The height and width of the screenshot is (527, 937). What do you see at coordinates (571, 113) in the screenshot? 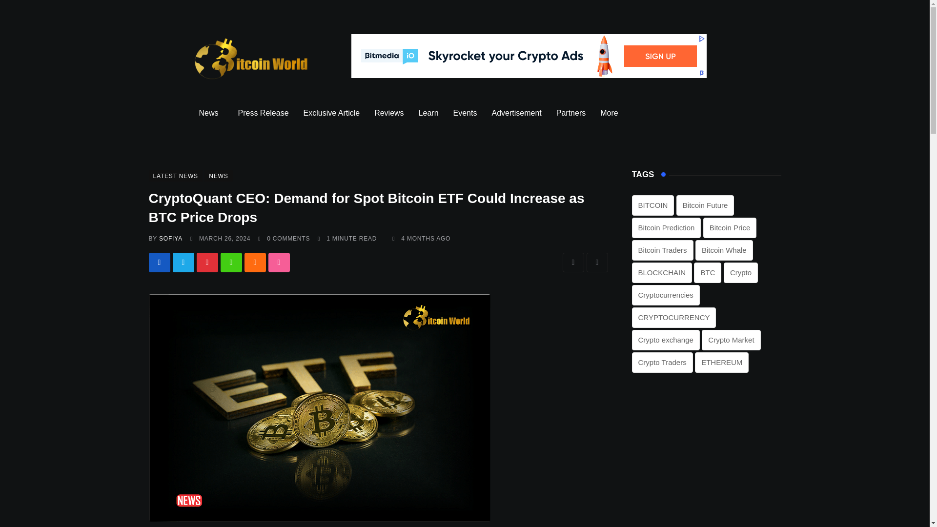
I see `Partners` at bounding box center [571, 113].